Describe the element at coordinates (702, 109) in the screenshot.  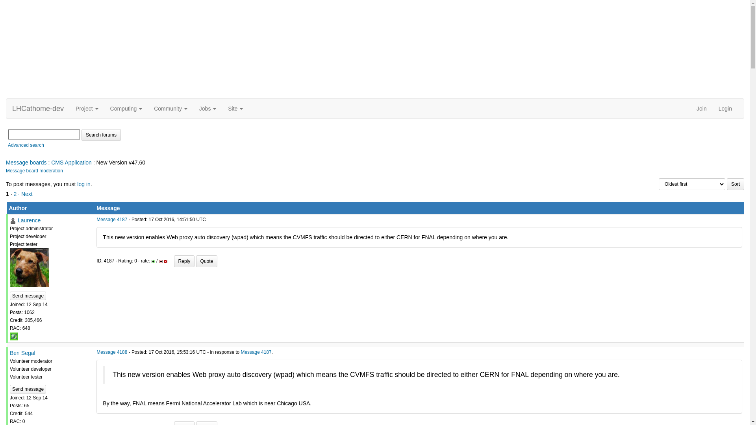
I see `Join` at that location.